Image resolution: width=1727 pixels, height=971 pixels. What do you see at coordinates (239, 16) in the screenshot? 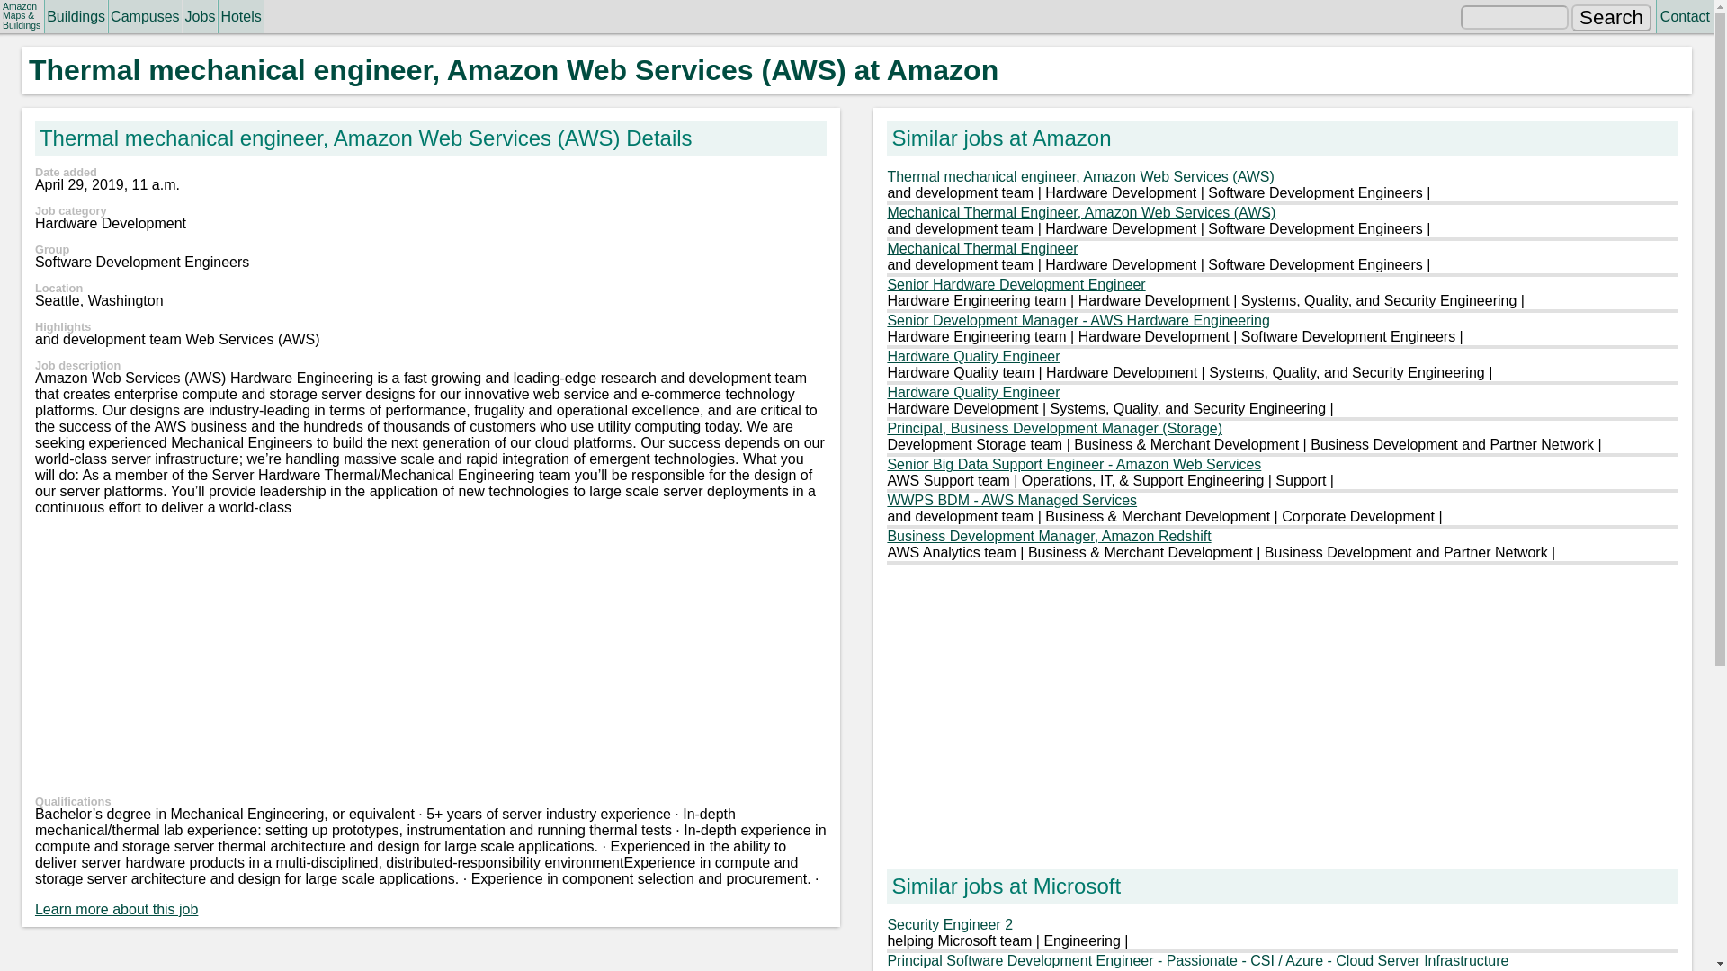
I see `Hotels` at bounding box center [239, 16].